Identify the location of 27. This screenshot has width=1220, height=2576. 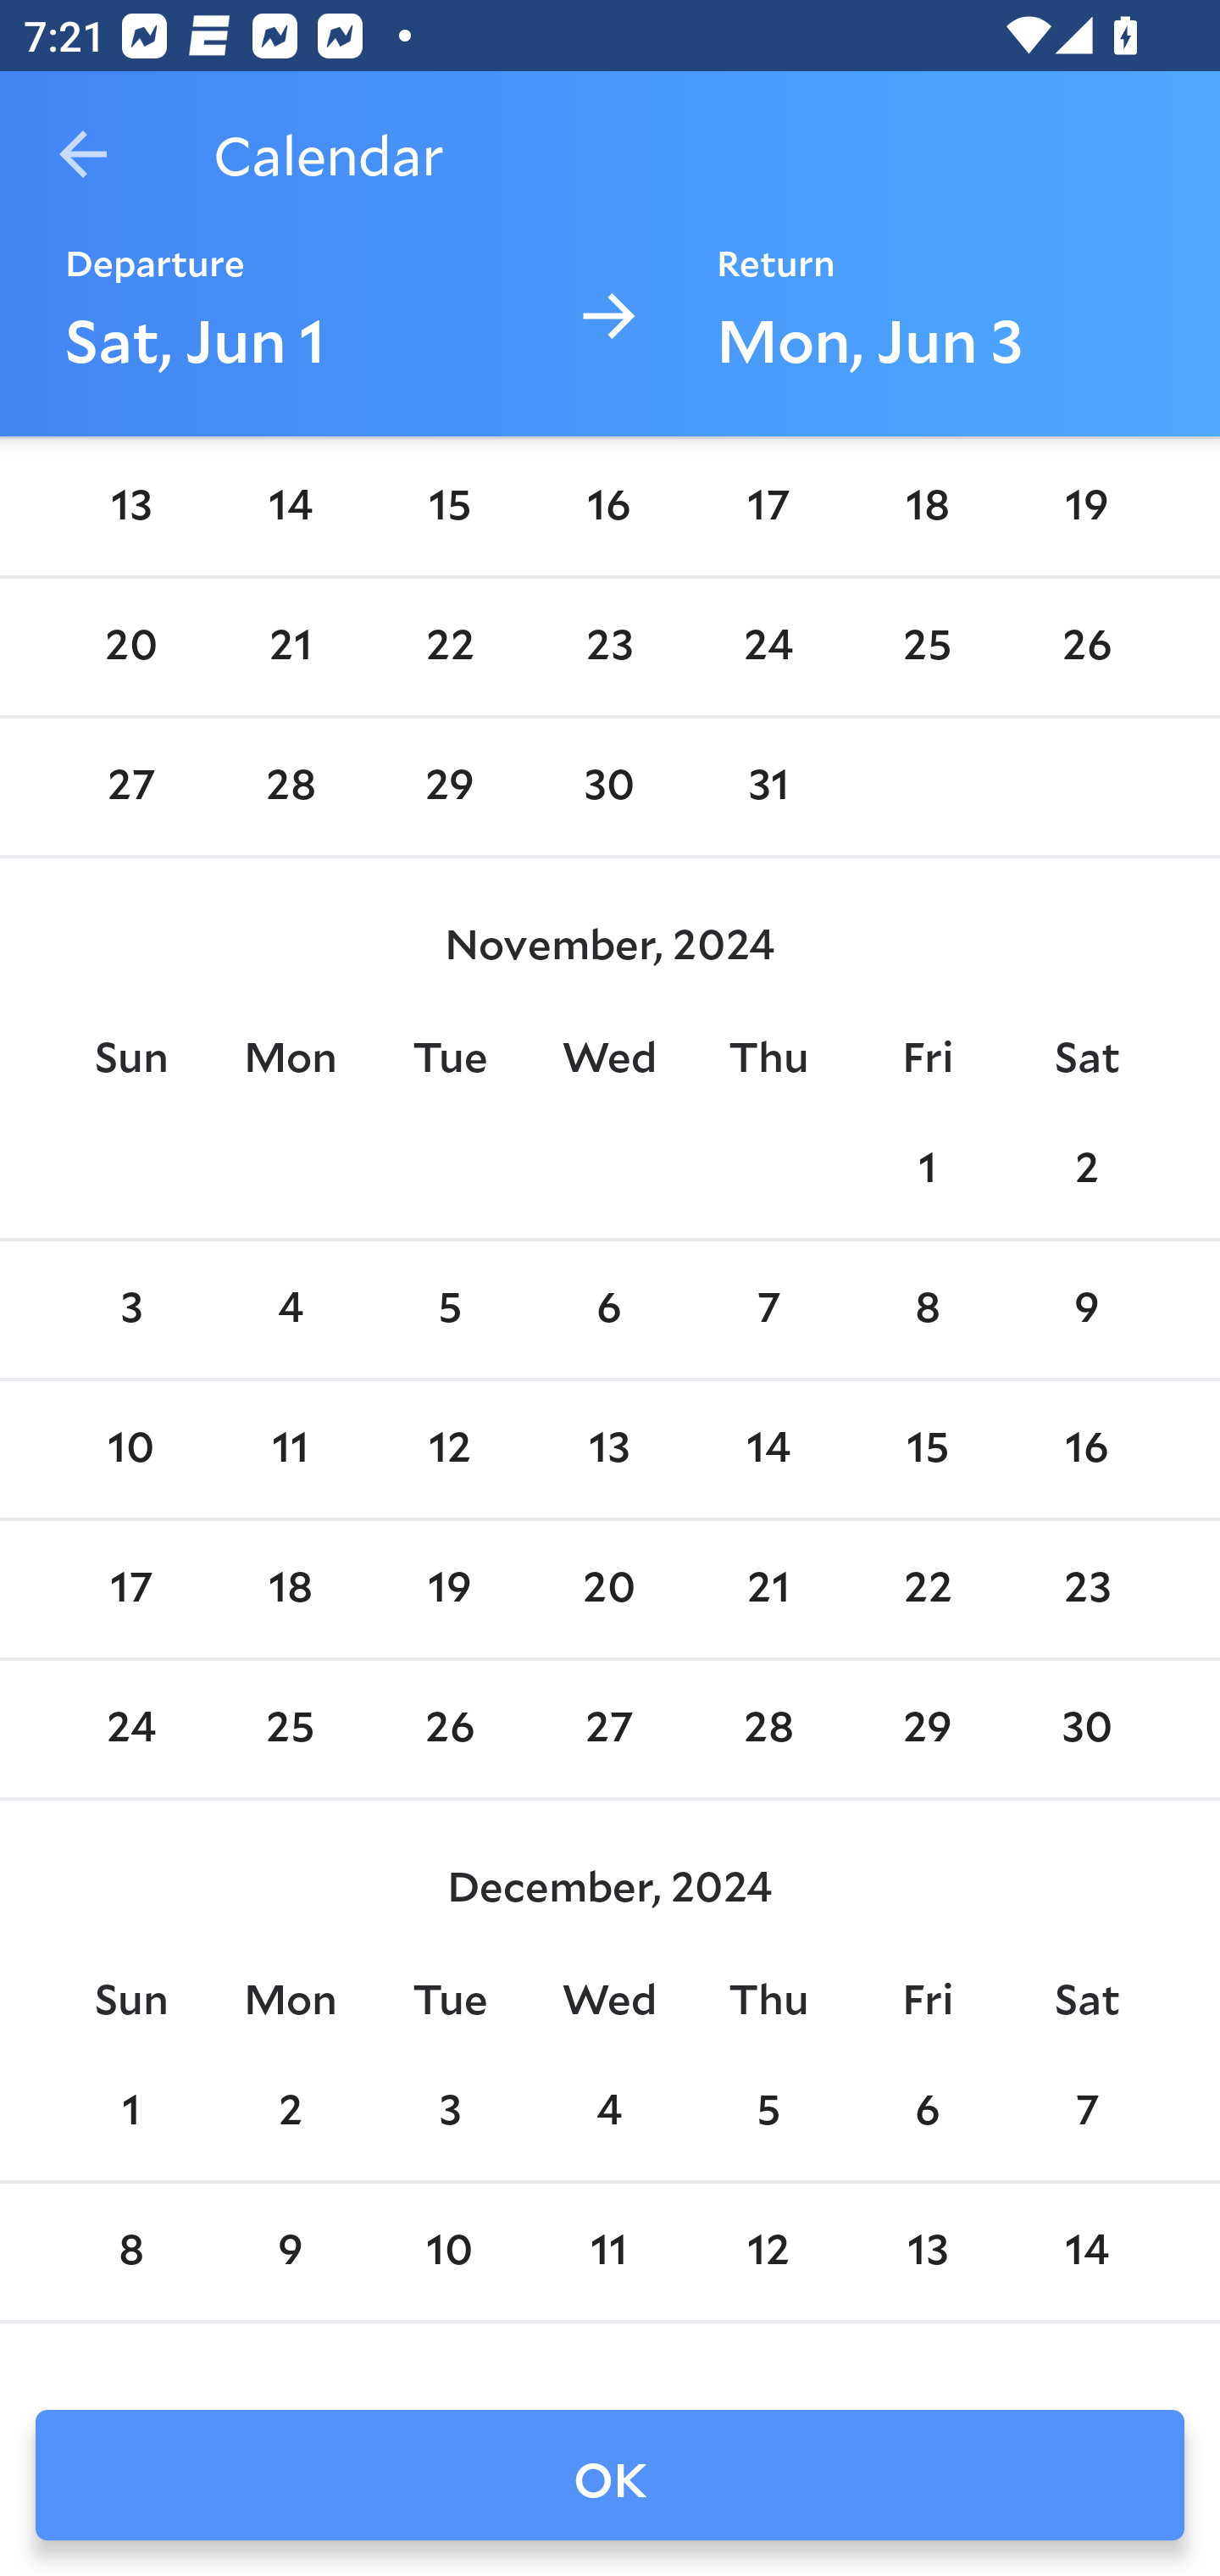
(609, 1728).